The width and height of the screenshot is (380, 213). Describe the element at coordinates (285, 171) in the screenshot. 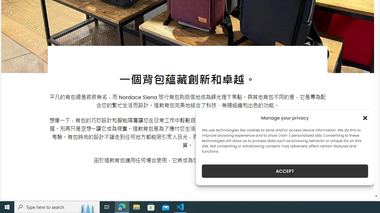

I see `ACCEPT` at that location.